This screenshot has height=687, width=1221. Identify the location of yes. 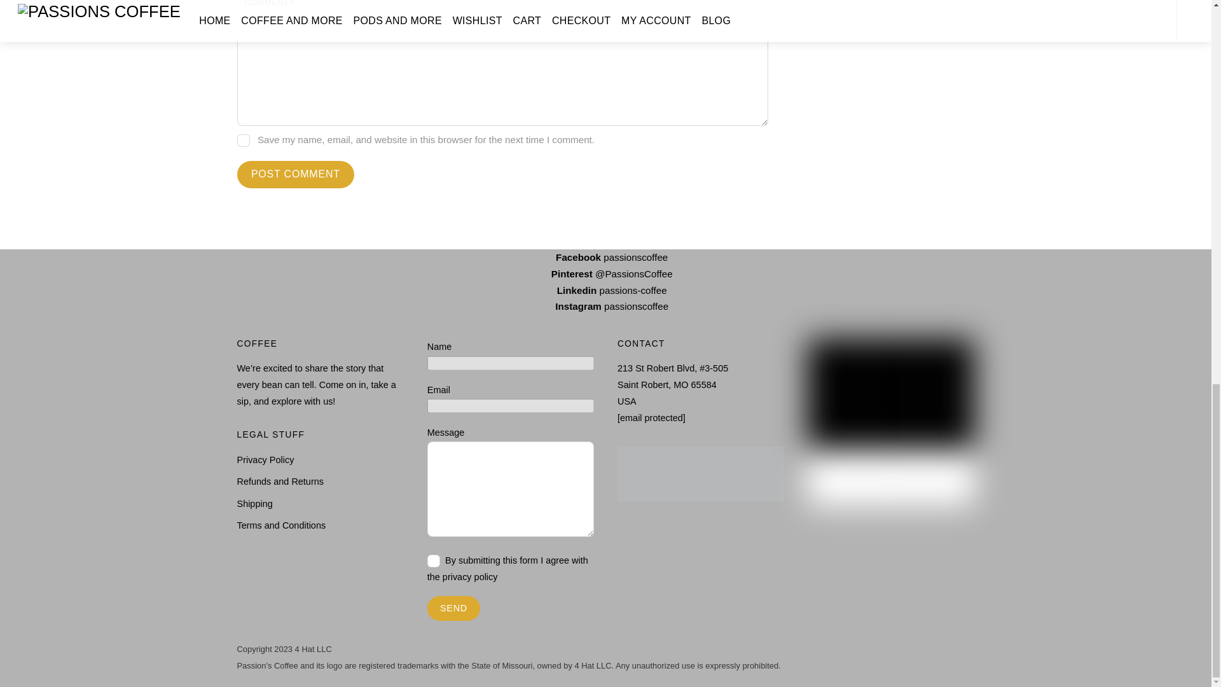
(243, 140).